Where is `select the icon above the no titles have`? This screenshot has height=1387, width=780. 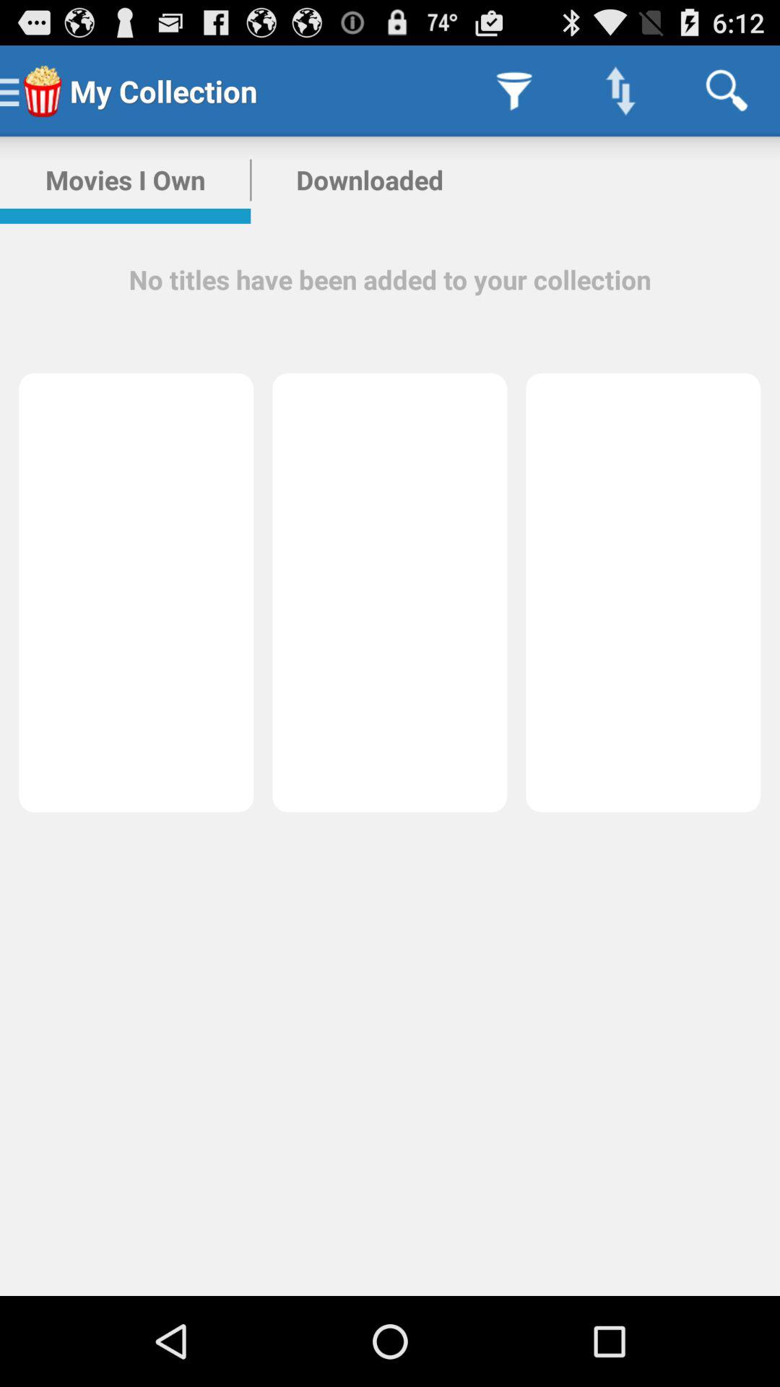
select the icon above the no titles have is located at coordinates (126, 180).